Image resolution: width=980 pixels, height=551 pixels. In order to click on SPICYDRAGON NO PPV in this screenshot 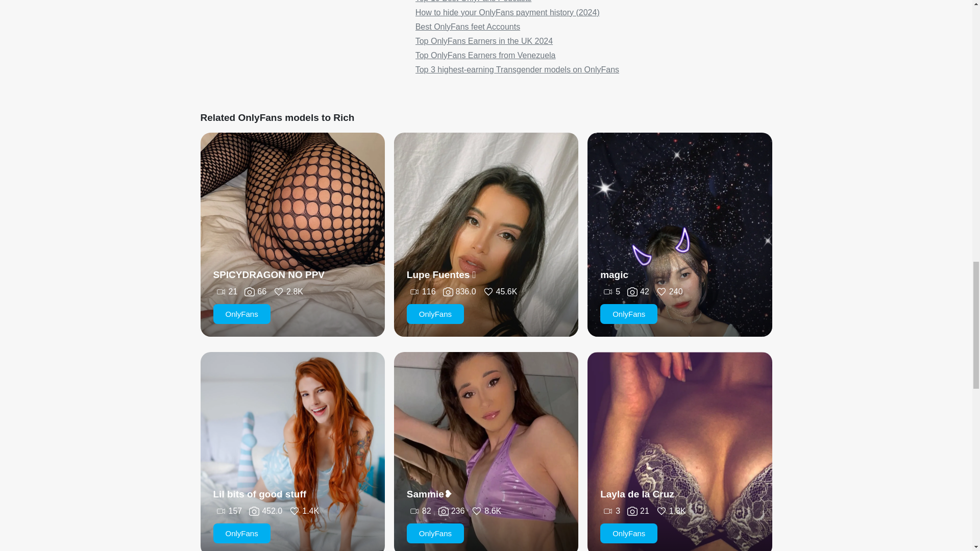, I will do `click(269, 274)`.